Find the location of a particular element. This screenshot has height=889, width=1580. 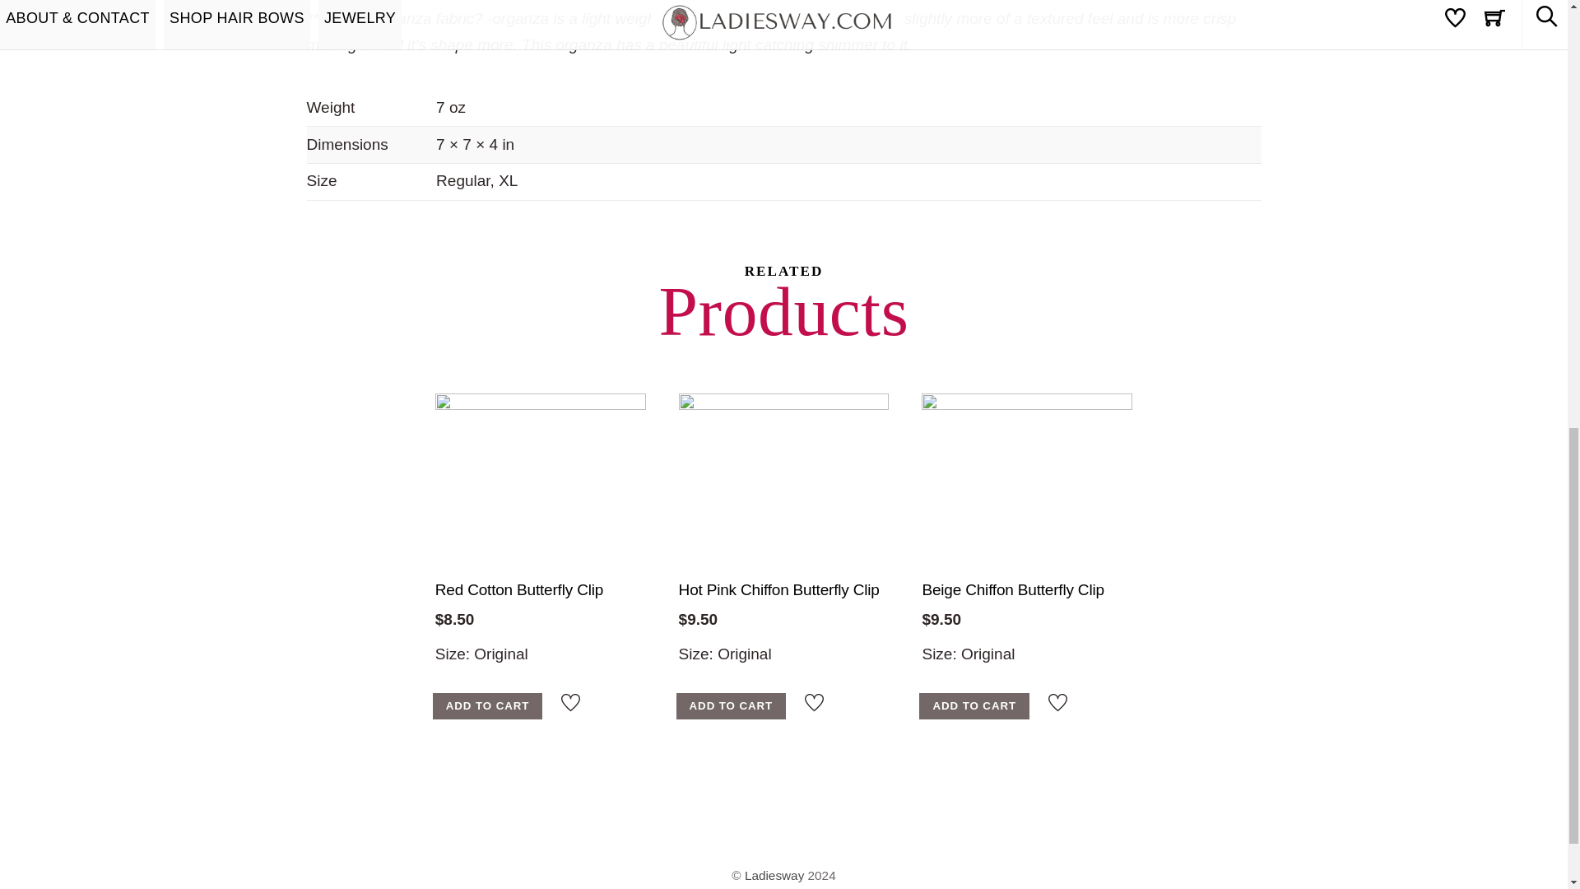

ADD TO CART is located at coordinates (488, 706).